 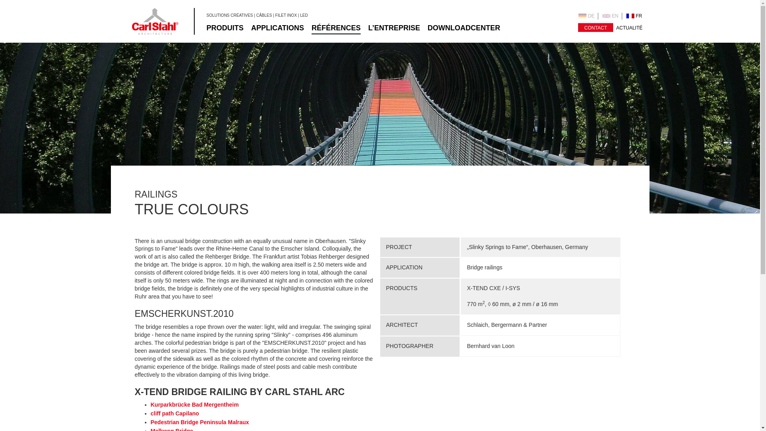 What do you see at coordinates (225, 28) in the screenshot?
I see `PRODUITS` at bounding box center [225, 28].